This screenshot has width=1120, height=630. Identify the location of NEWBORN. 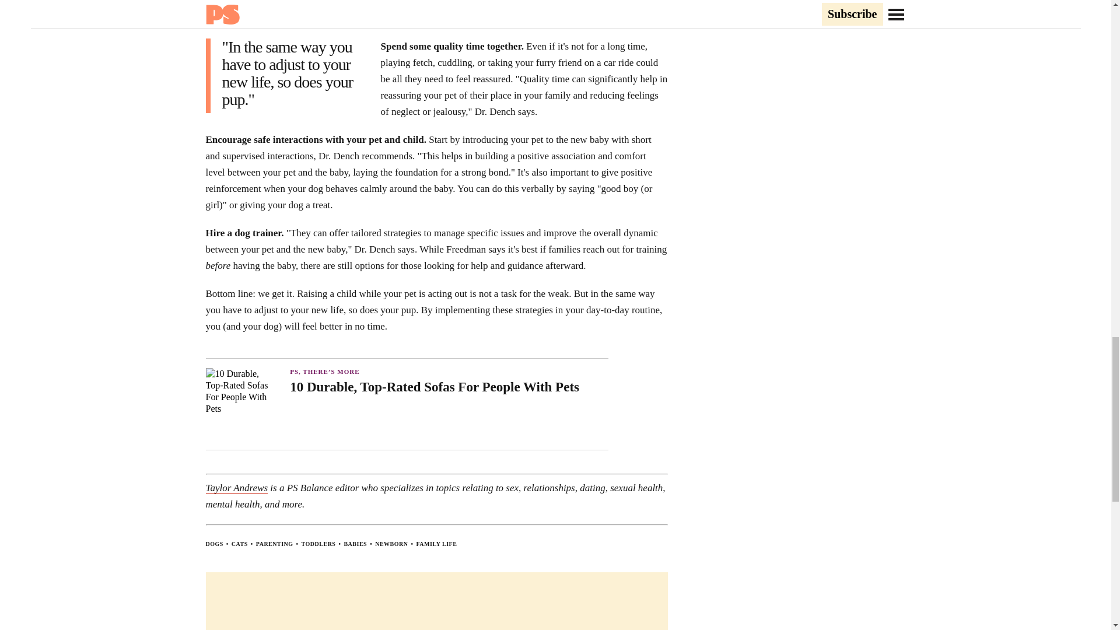
(391, 544).